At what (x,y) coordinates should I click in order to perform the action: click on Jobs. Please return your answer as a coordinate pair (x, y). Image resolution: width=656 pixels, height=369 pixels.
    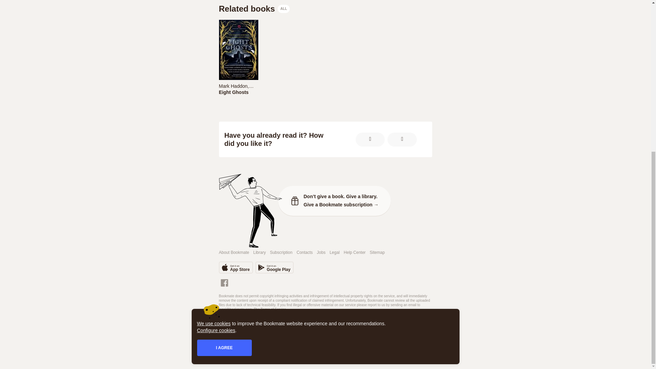
    Looking at the image, I should click on (281, 253).